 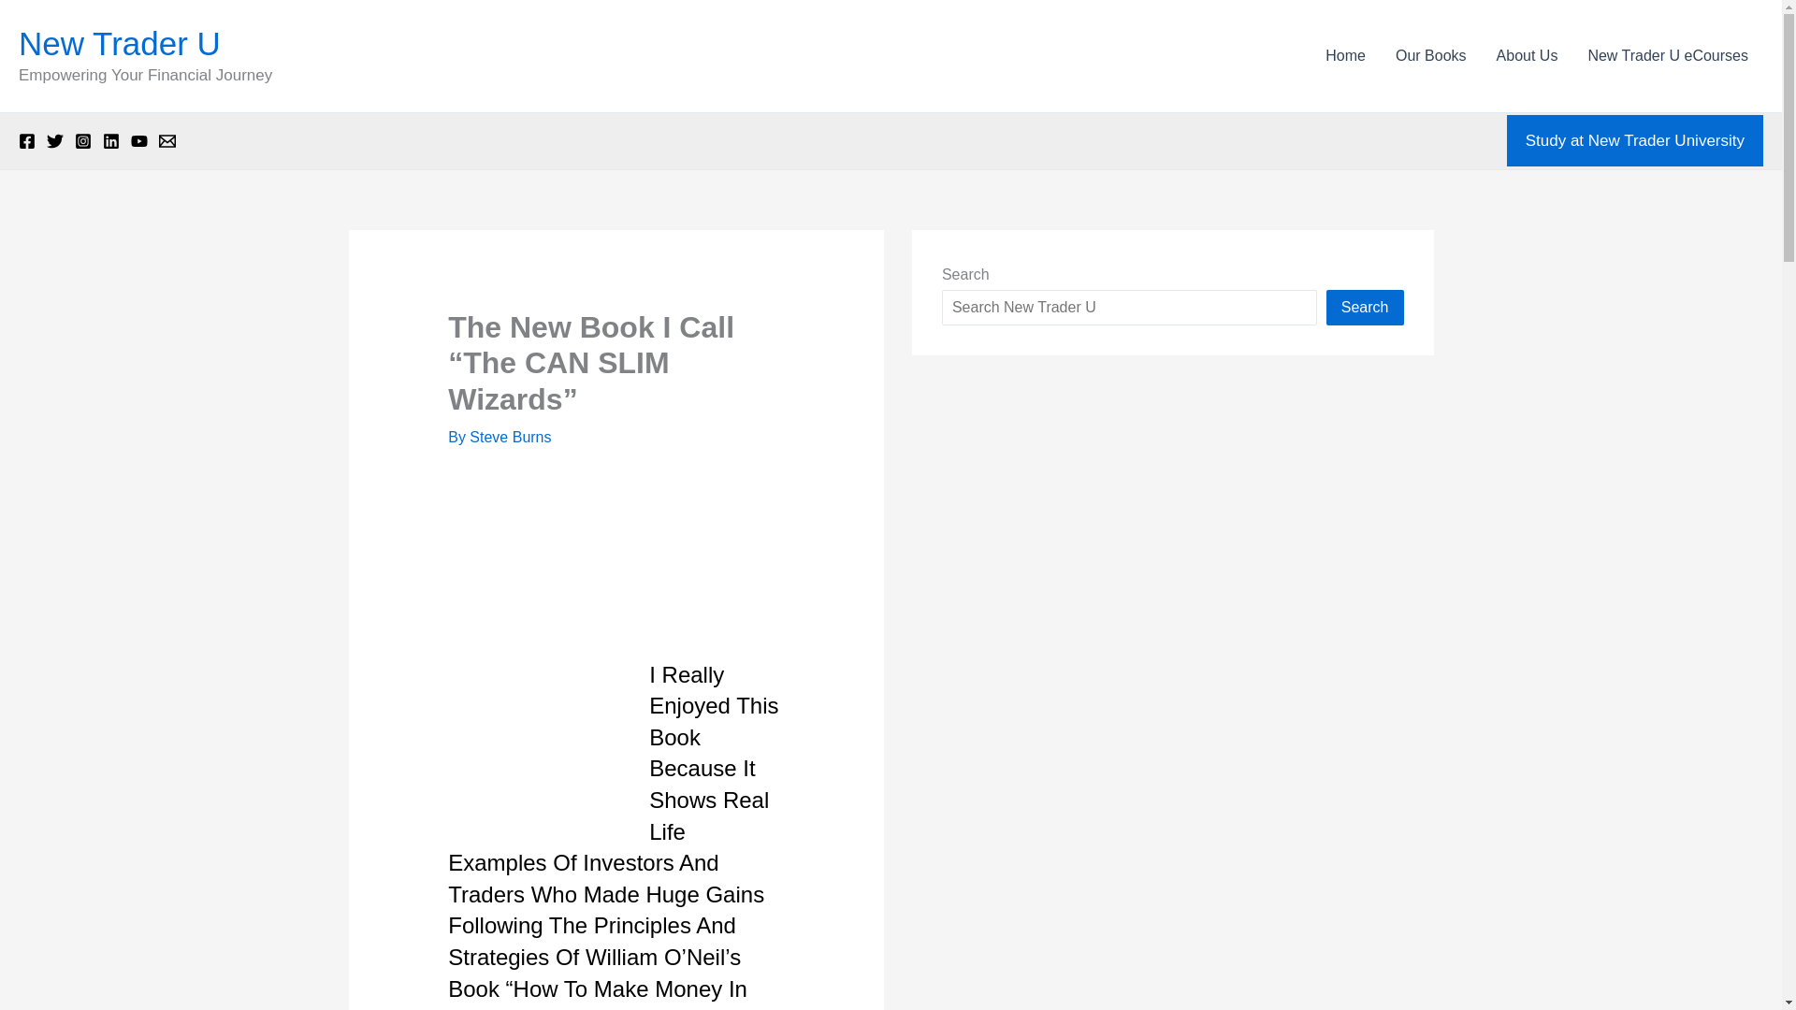 What do you see at coordinates (1431, 56) in the screenshot?
I see `Our Books` at bounding box center [1431, 56].